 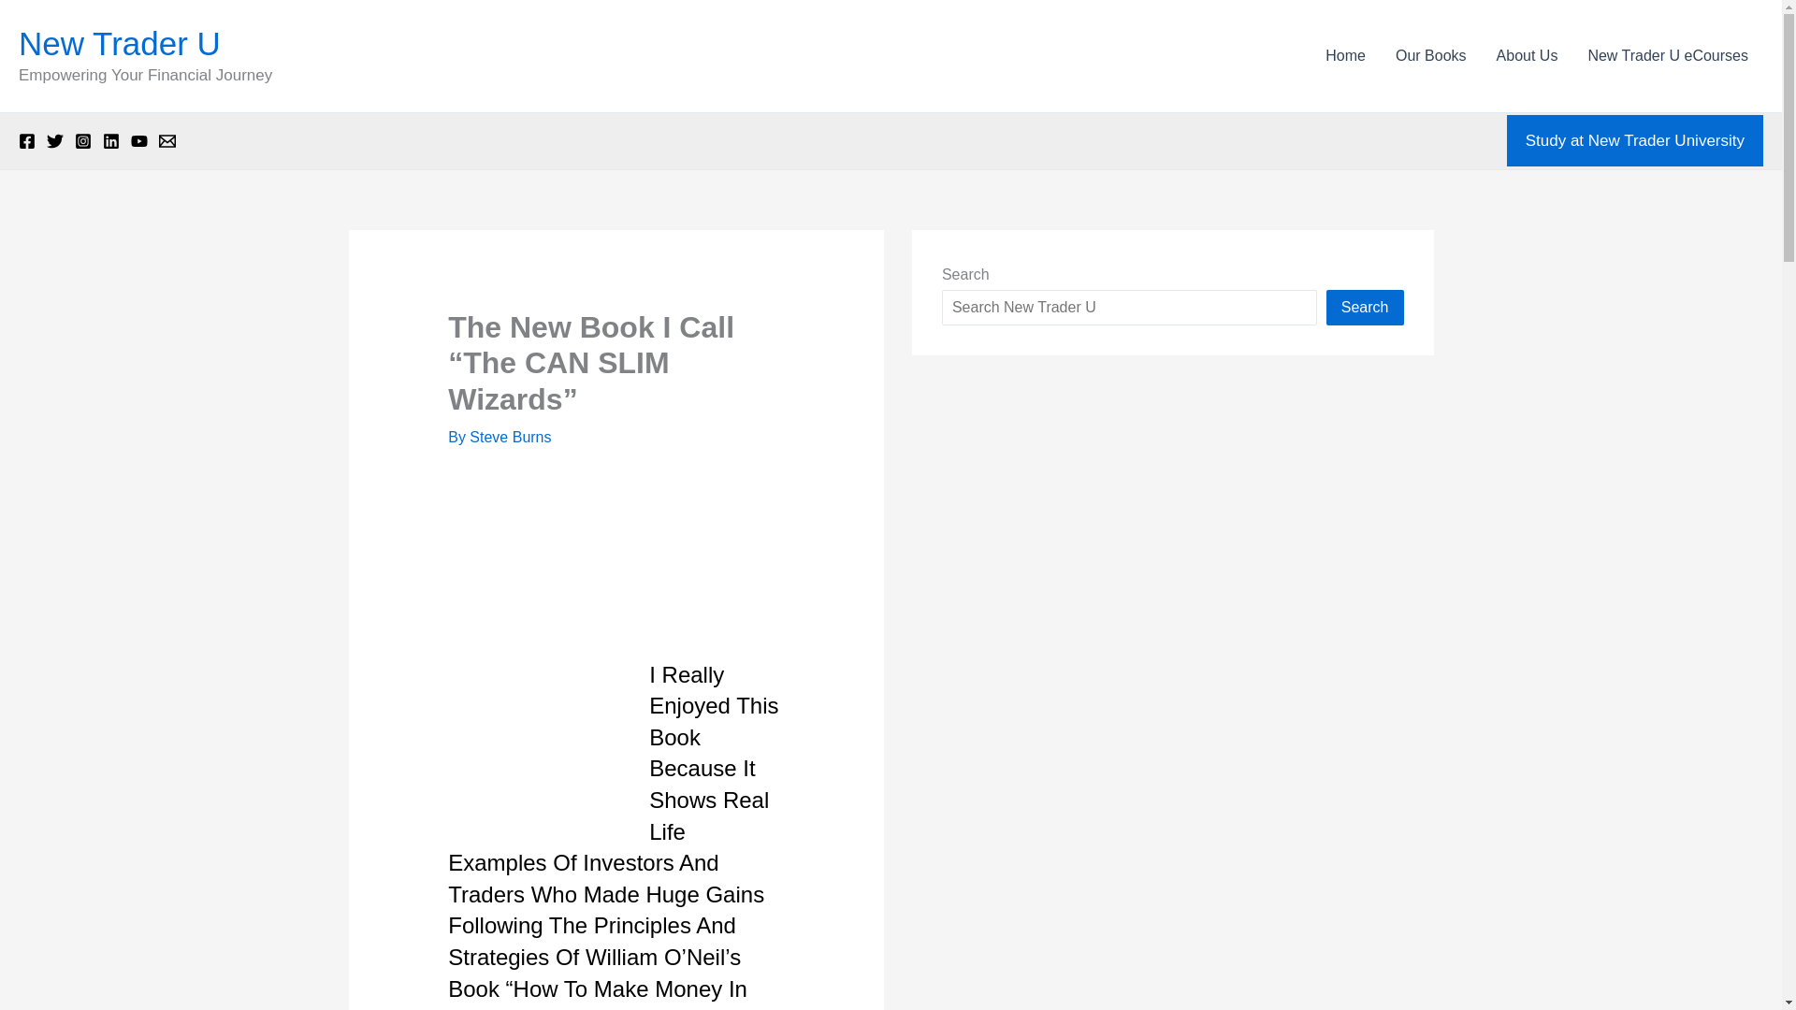 What do you see at coordinates (1431, 56) in the screenshot?
I see `Our Books` at bounding box center [1431, 56].